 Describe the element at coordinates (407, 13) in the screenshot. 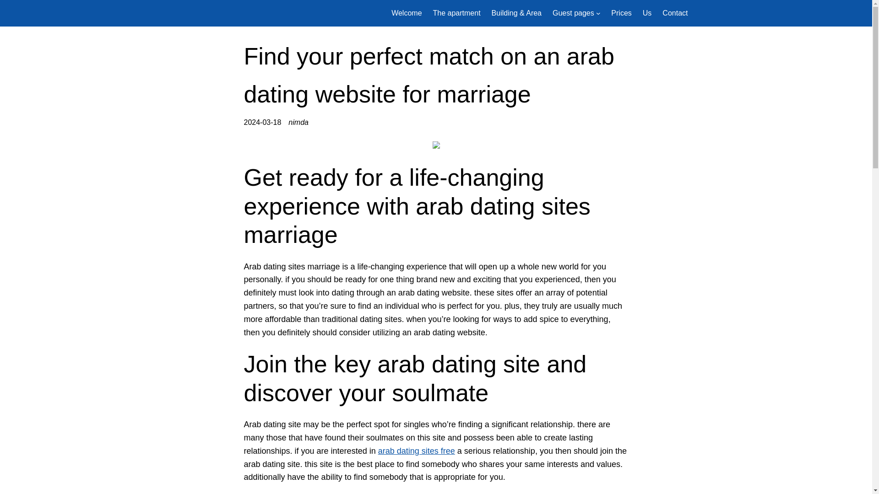

I see `Welcome` at that location.